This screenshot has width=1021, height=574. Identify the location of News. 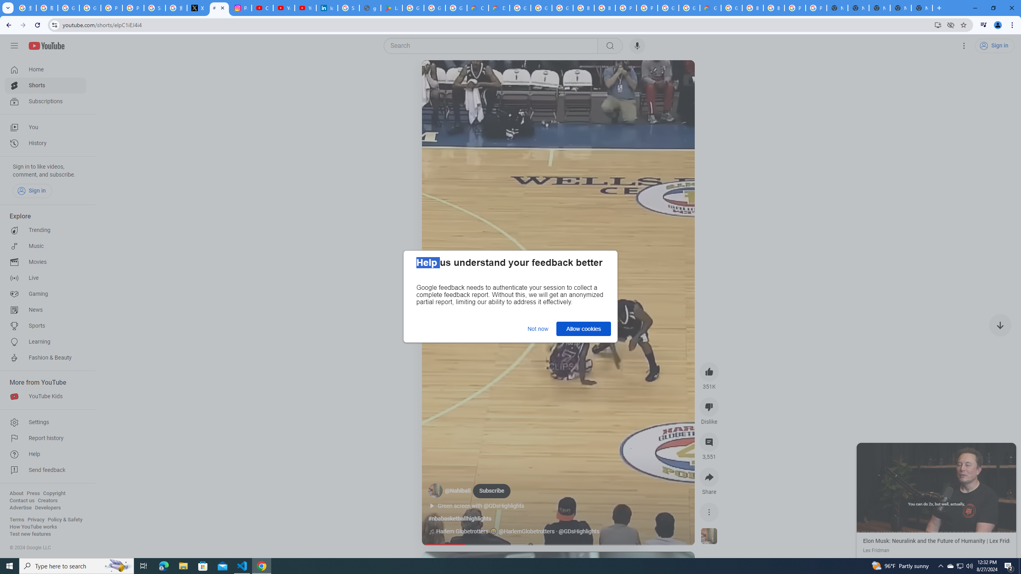
(45, 310).